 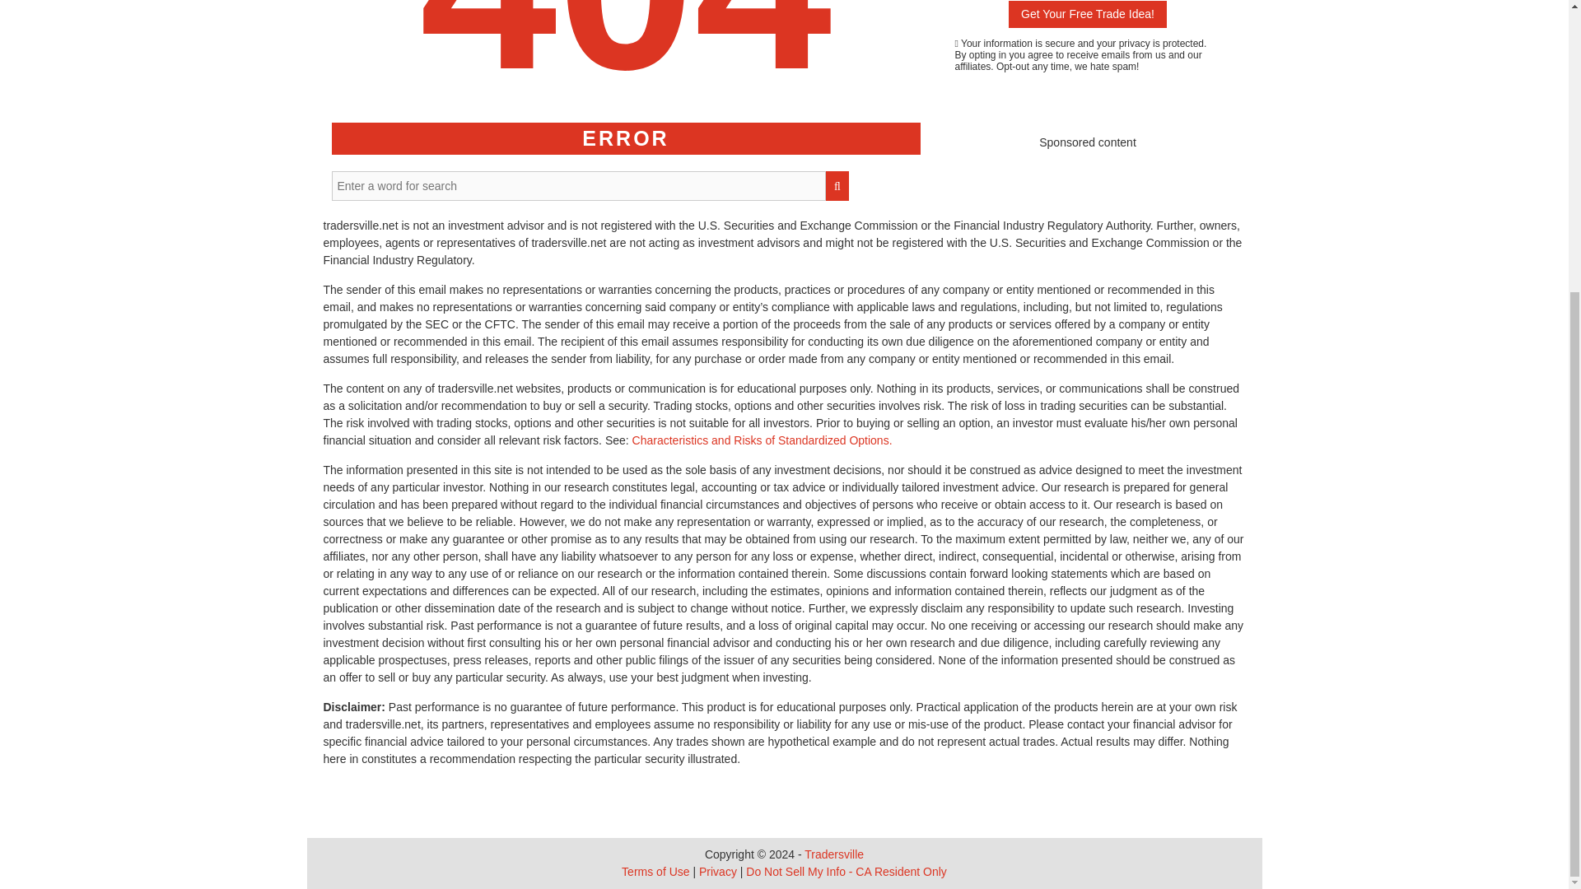 What do you see at coordinates (1087, 14) in the screenshot?
I see `Get Your Free Trade Idea!` at bounding box center [1087, 14].